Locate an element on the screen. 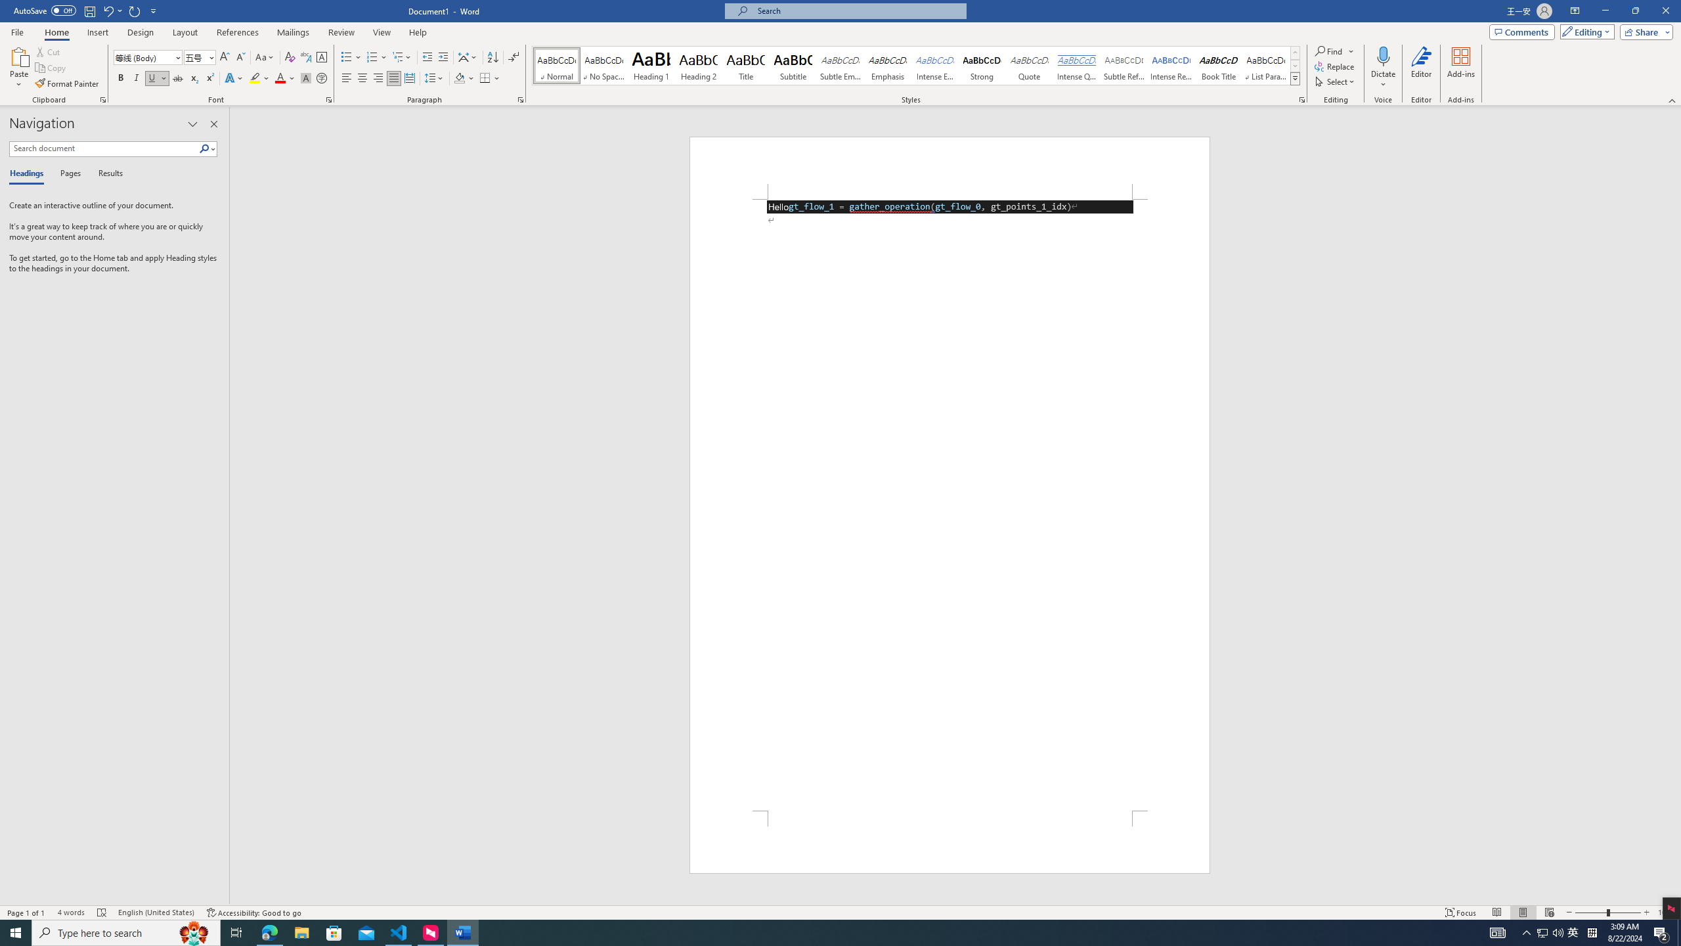 This screenshot has width=1681, height=946. Align Right is located at coordinates (378, 79).